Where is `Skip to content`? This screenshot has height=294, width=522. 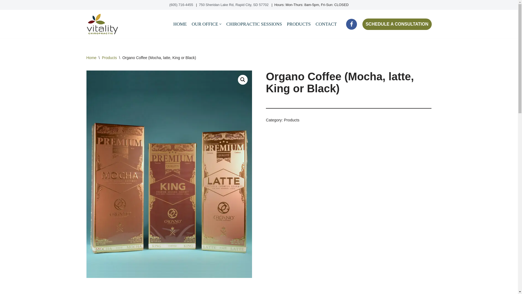
Skip to content is located at coordinates (4, 11).